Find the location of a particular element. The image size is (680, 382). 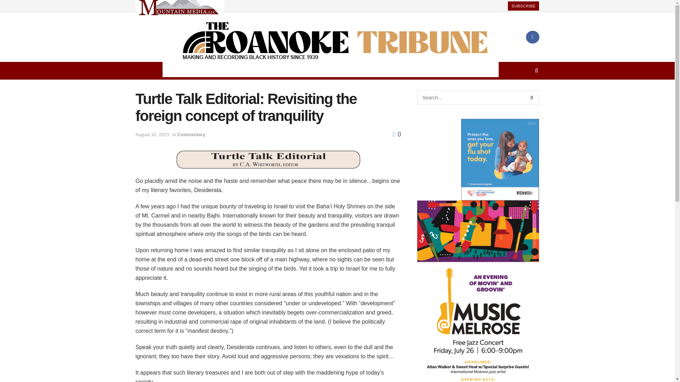

Subscribe is located at coordinates (437, 70).